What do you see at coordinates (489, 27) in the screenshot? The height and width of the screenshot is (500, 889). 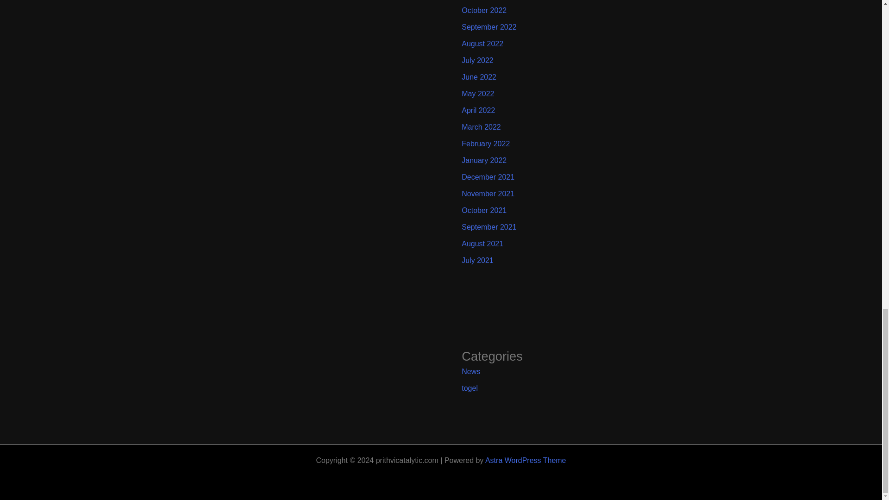 I see `September 2022` at bounding box center [489, 27].